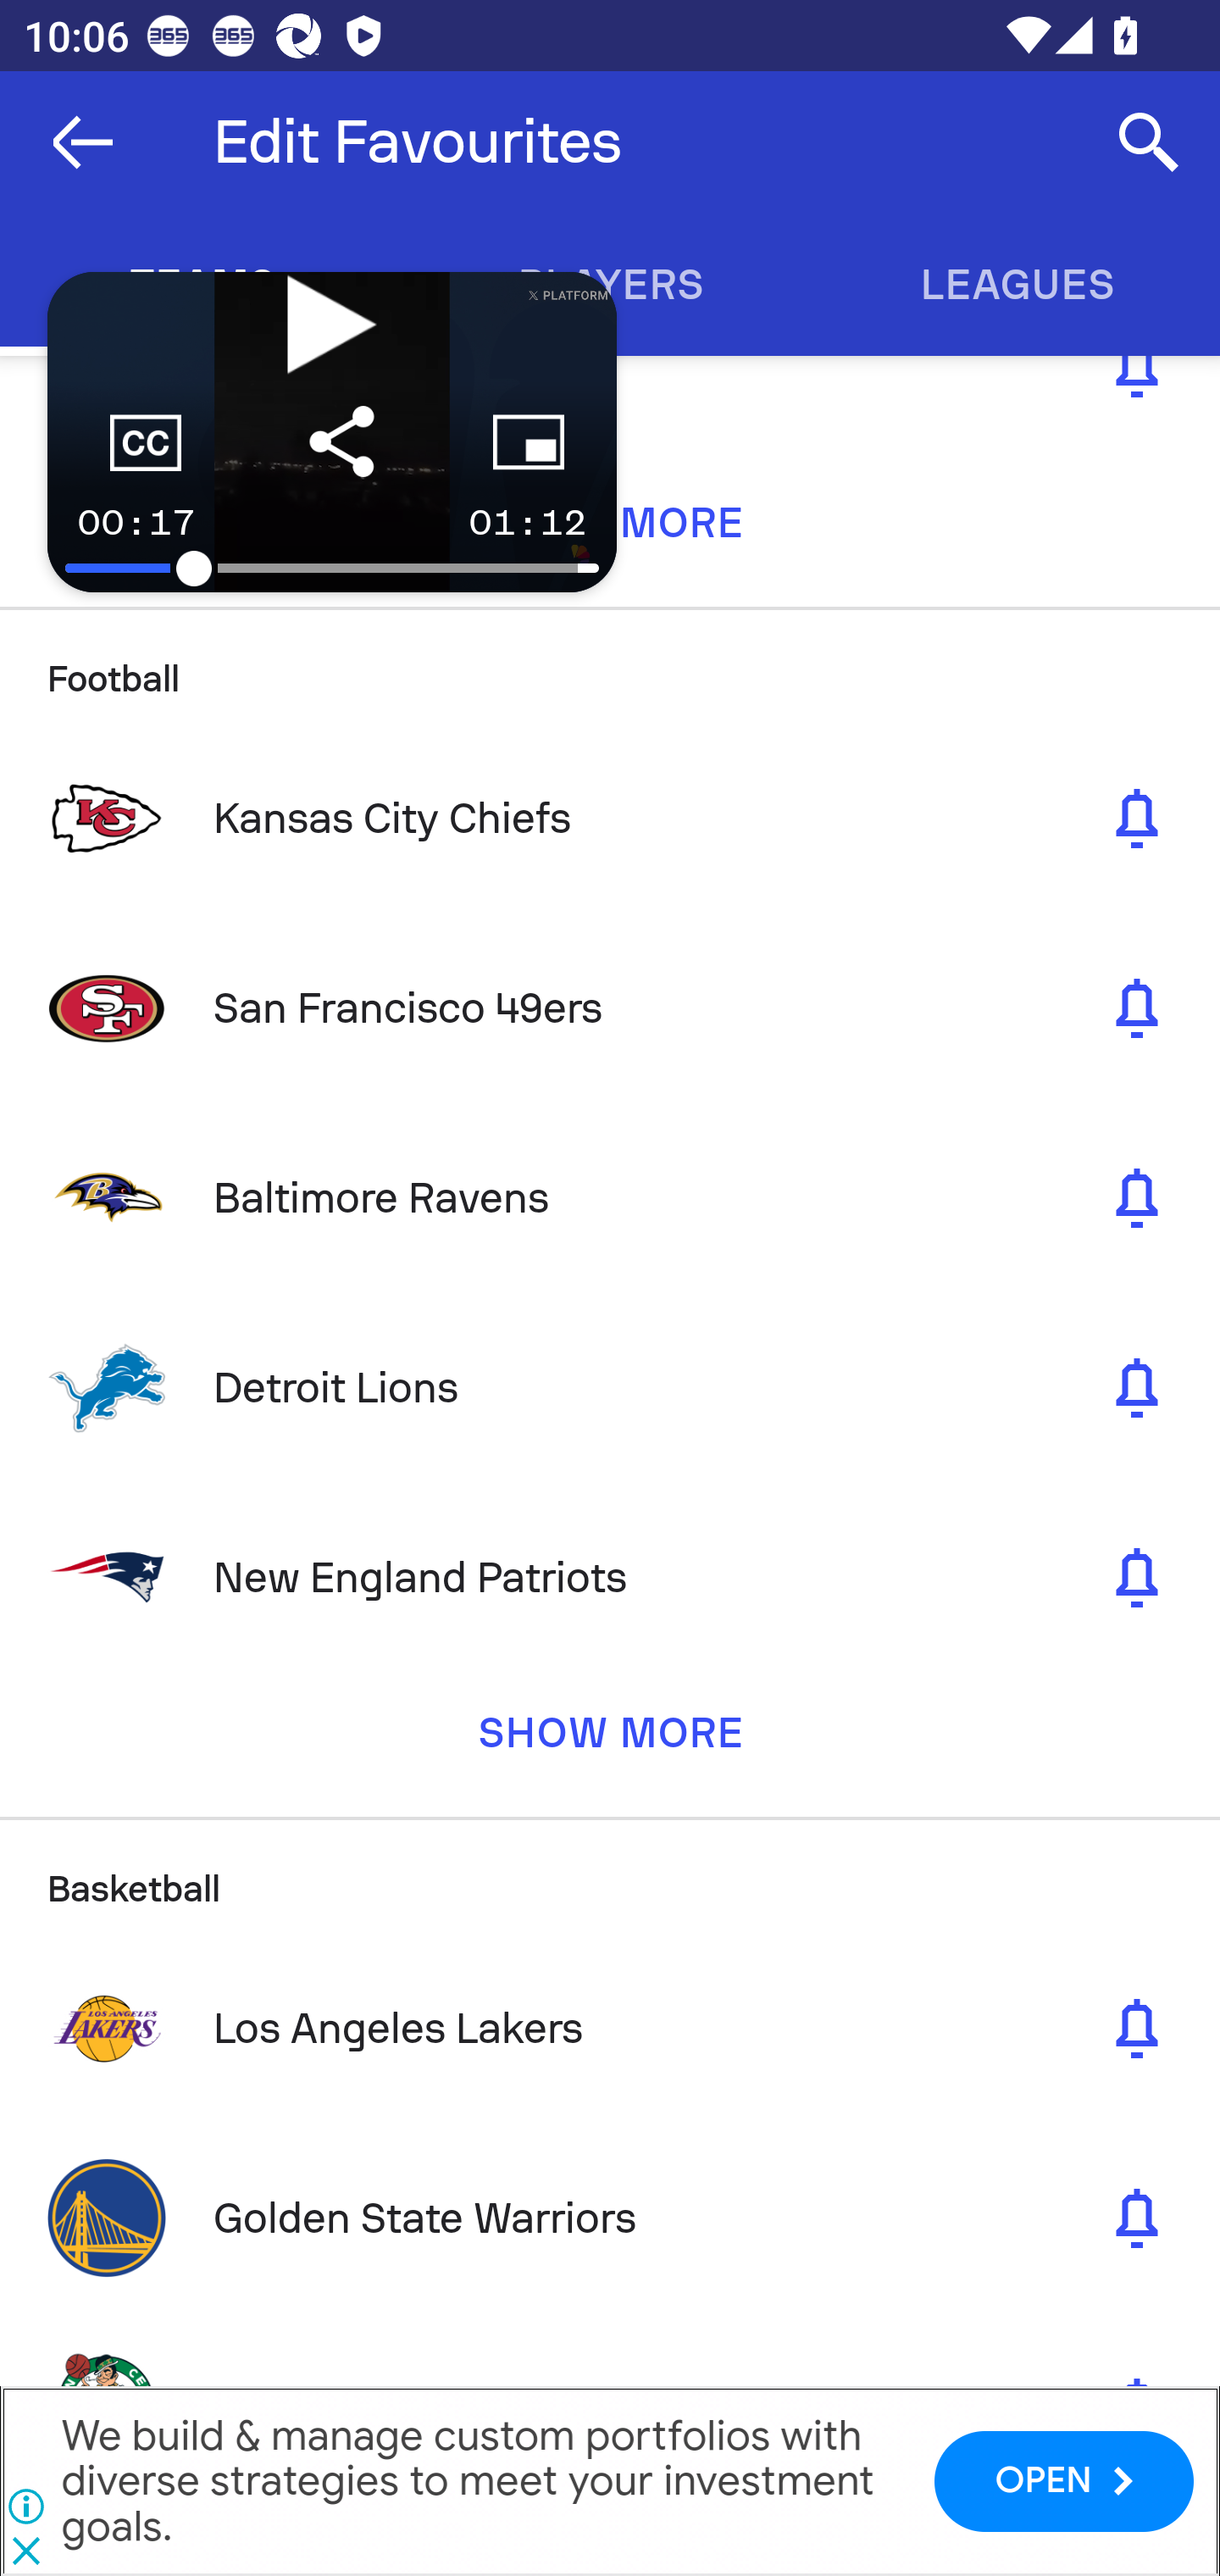  What do you see at coordinates (1149, 142) in the screenshot?
I see `Search` at bounding box center [1149, 142].